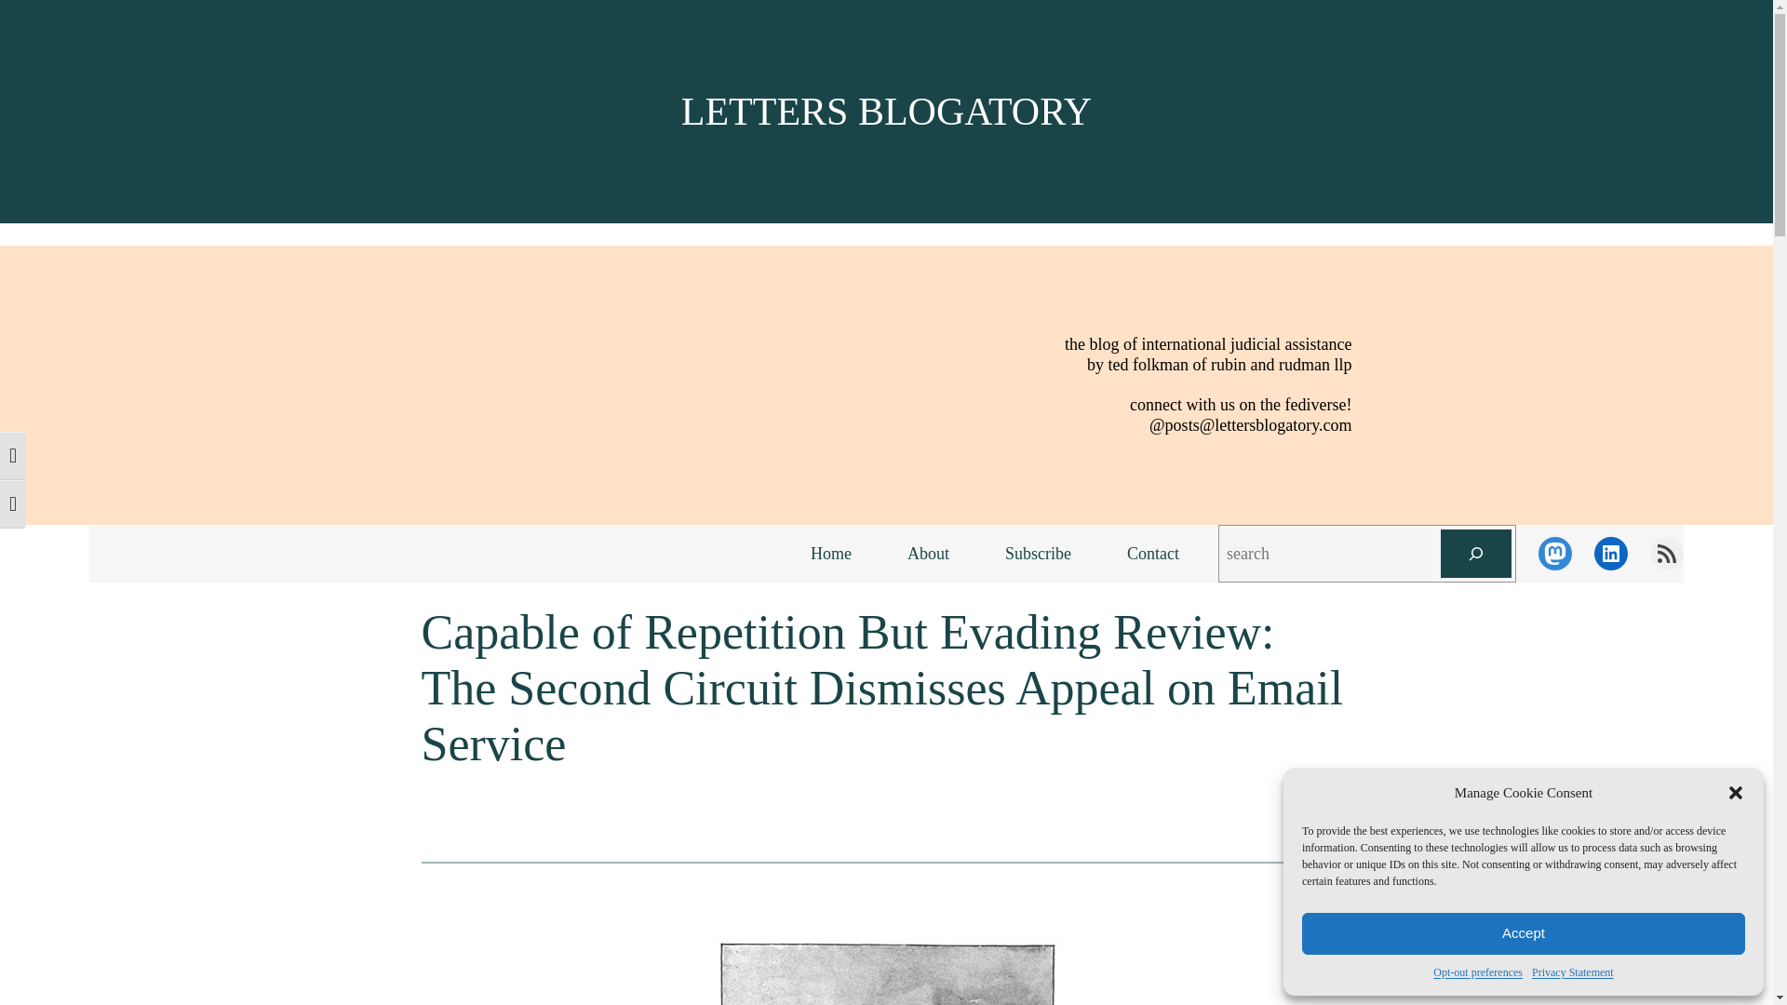 The width and height of the screenshot is (1787, 1005). Describe the element at coordinates (1524, 933) in the screenshot. I see `Accept` at that location.